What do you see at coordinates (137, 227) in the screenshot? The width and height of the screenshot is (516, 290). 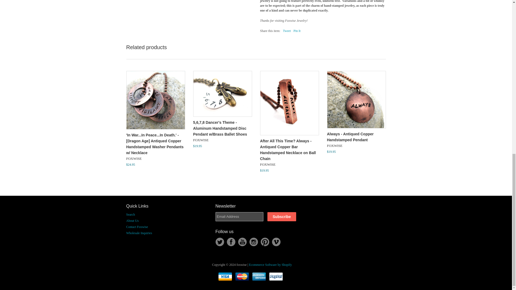 I see `Contact Foxwise` at bounding box center [137, 227].